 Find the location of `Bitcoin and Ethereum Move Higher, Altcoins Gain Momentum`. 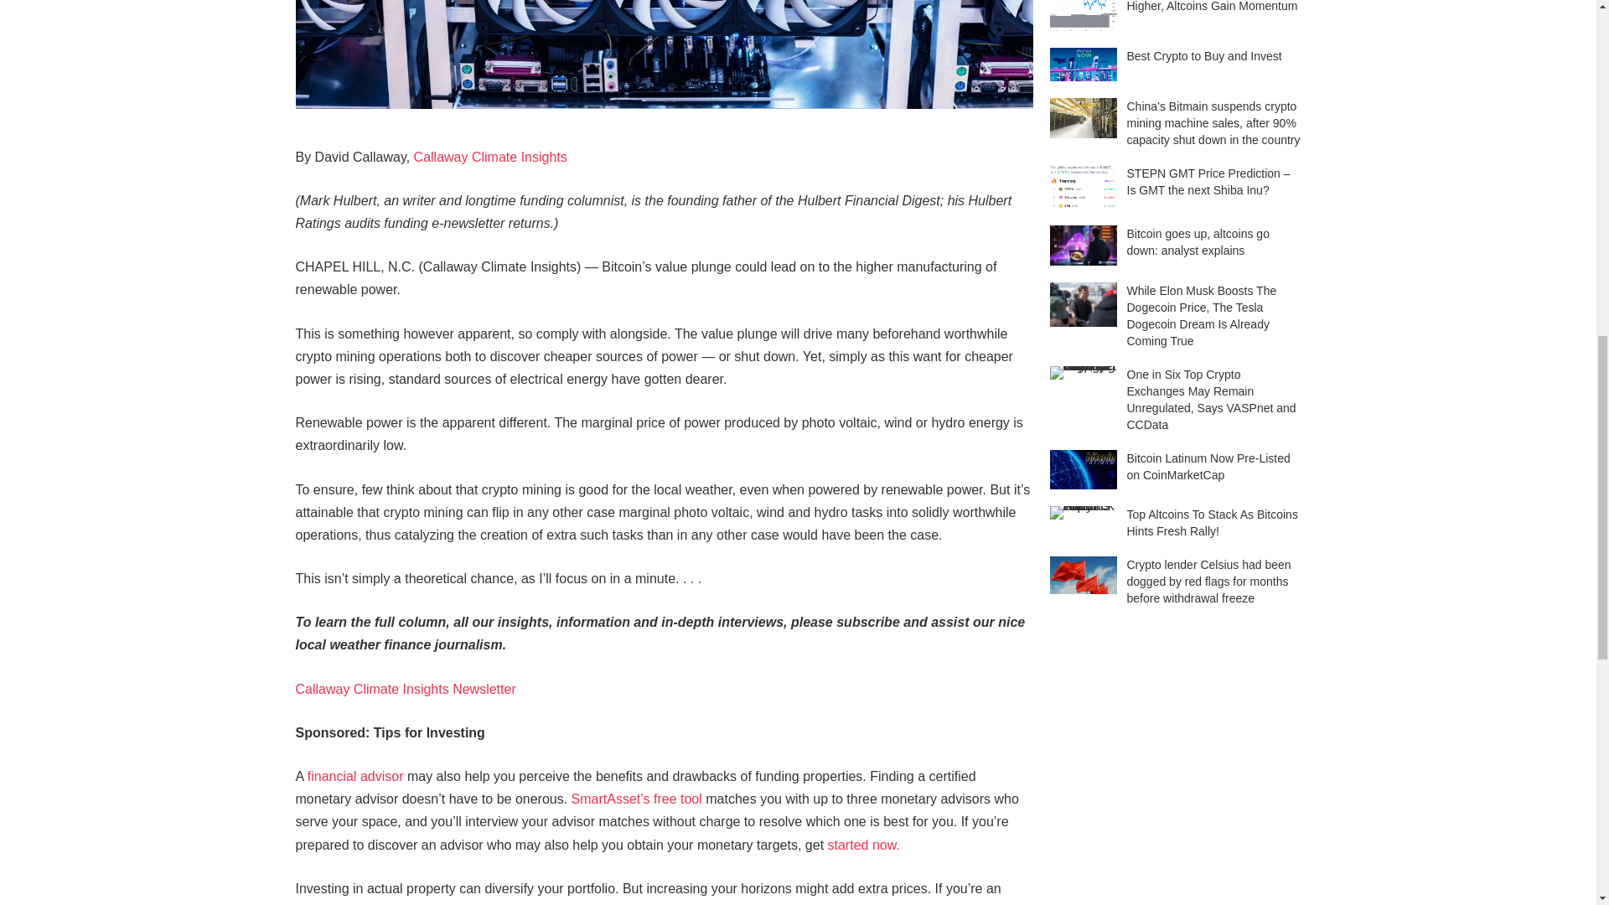

Bitcoin and Ethereum Move Higher, Altcoins Gain Momentum is located at coordinates (1083, 15).